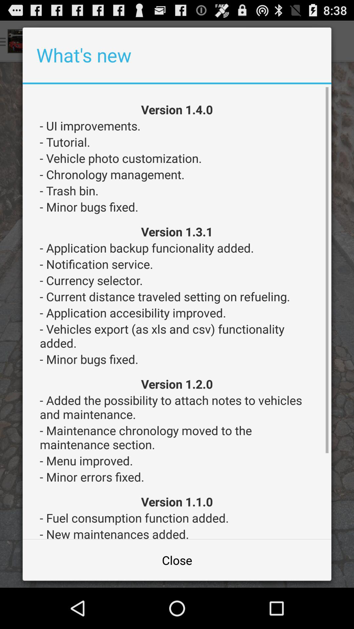  I want to click on flip until close, so click(177, 560).